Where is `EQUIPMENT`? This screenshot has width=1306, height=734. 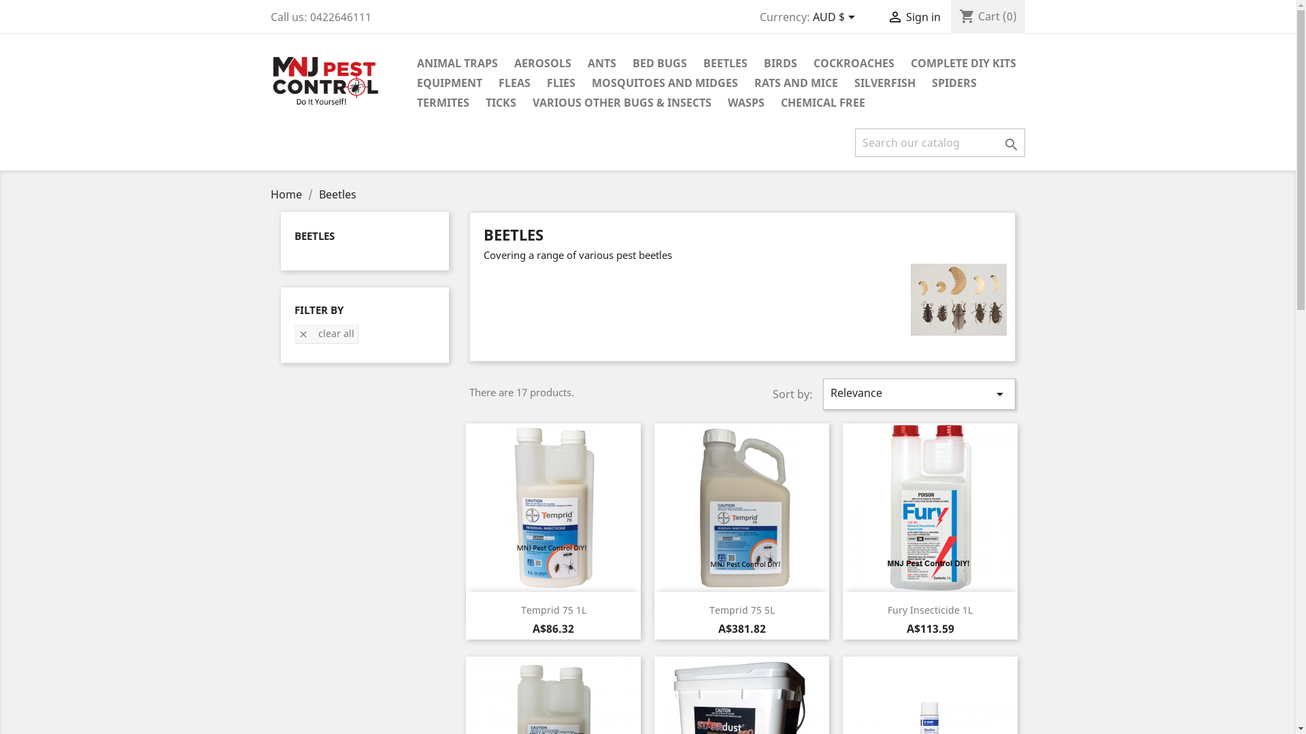
EQUIPMENT is located at coordinates (449, 84).